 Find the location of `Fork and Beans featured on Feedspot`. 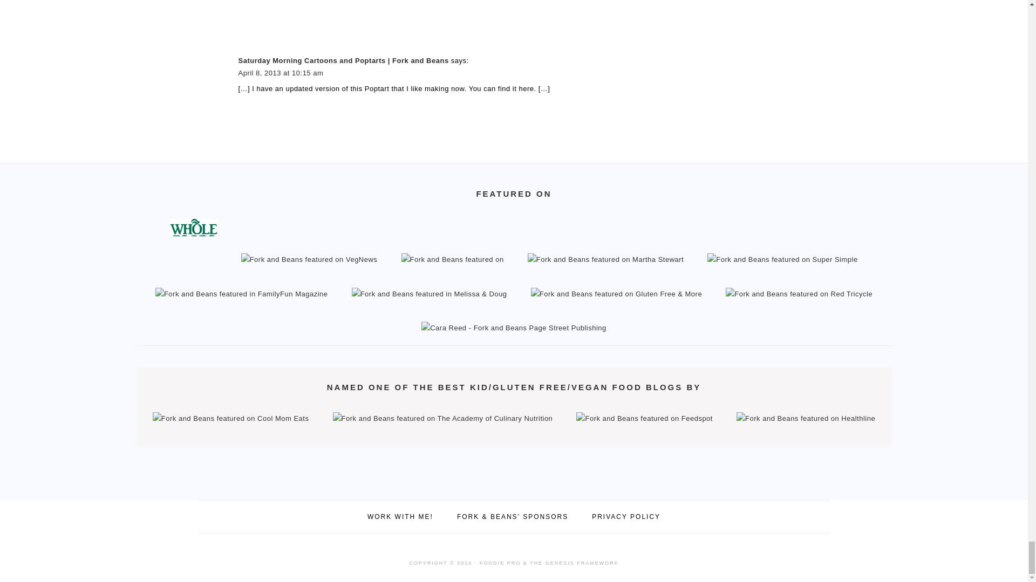

Fork and Beans featured on Feedspot is located at coordinates (644, 418).